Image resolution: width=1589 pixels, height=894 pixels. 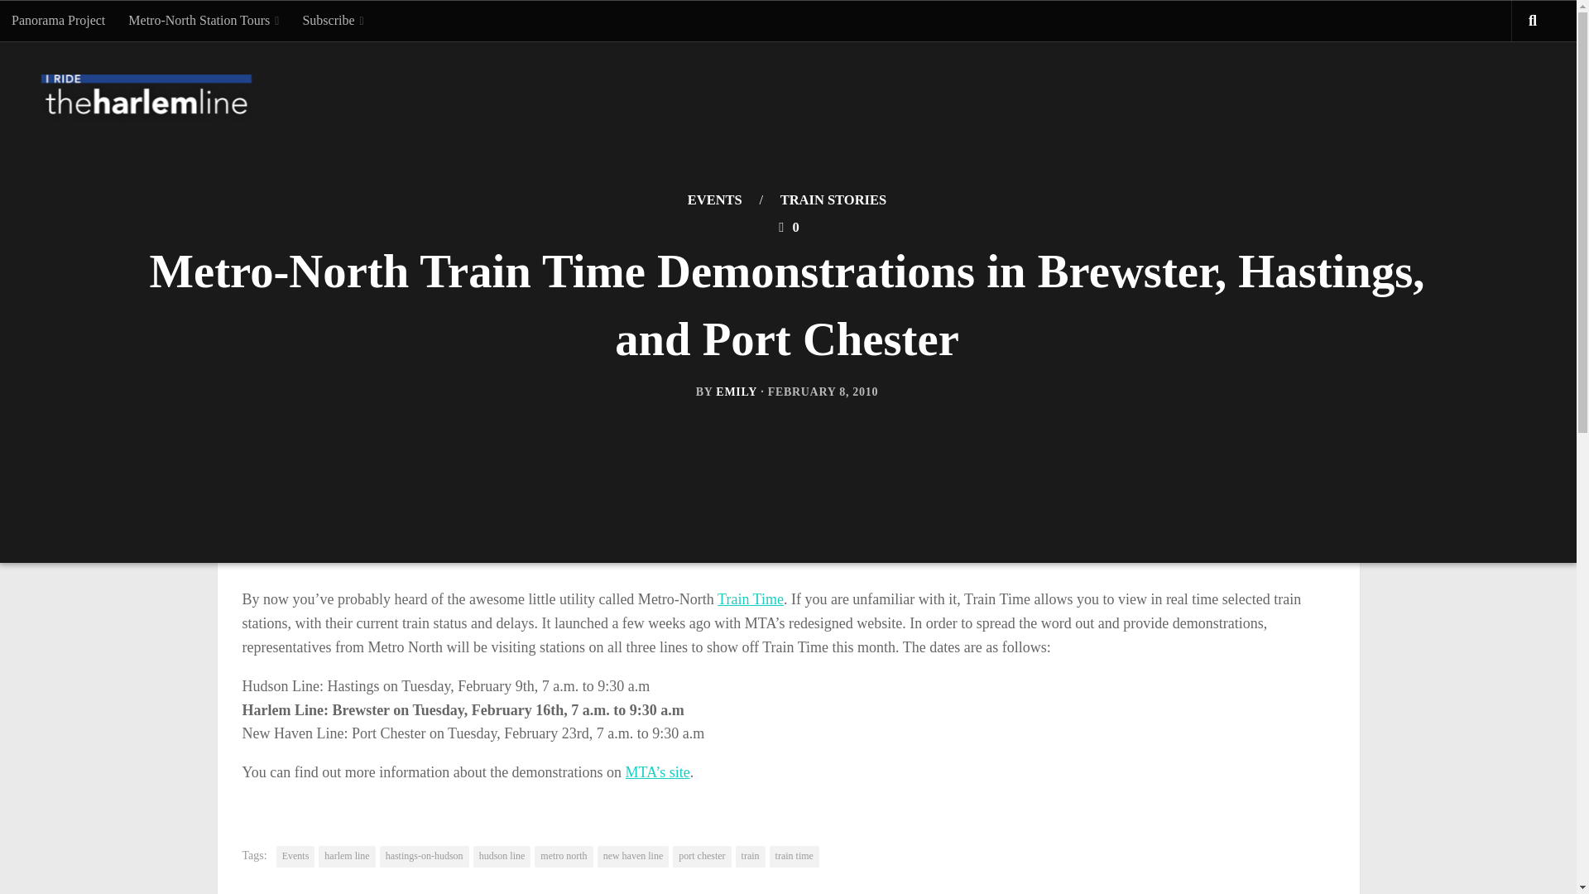 I want to click on EVENTS, so click(x=715, y=199).